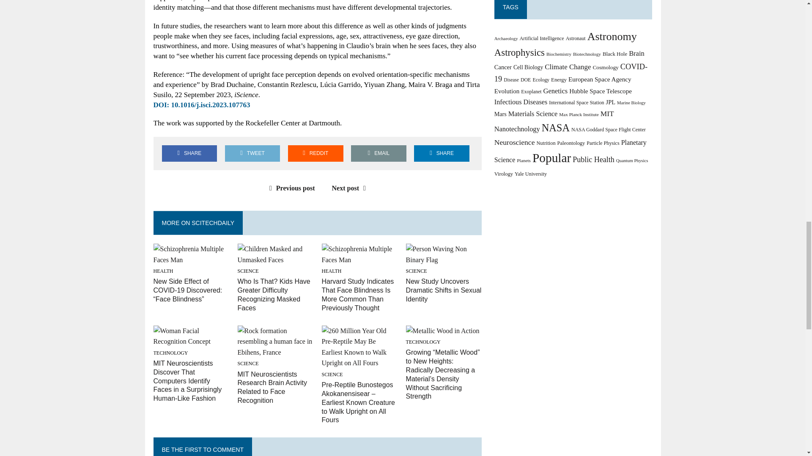 The width and height of the screenshot is (812, 456). I want to click on Share on LinkedIn, so click(442, 154).